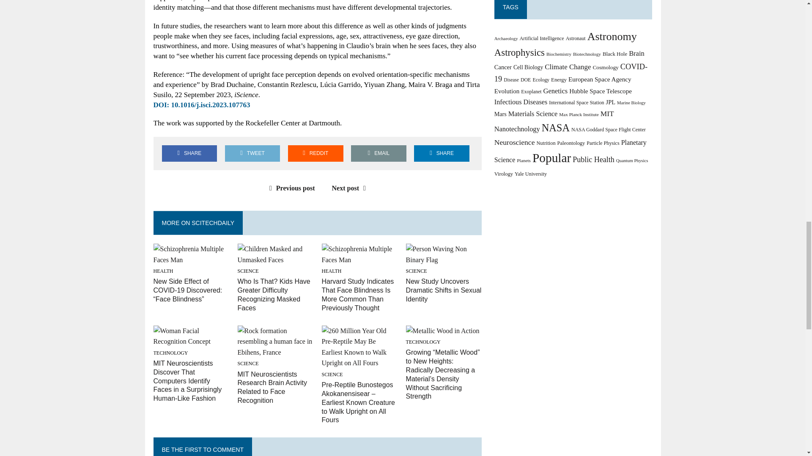 The width and height of the screenshot is (812, 456). I want to click on Share on LinkedIn, so click(442, 154).